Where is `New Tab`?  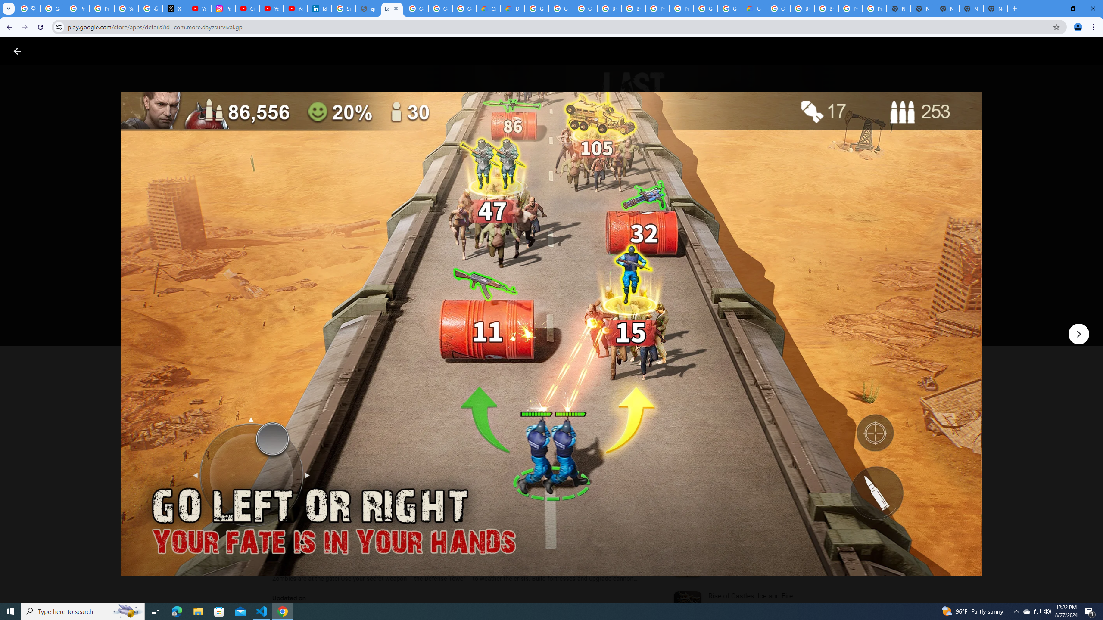 New Tab is located at coordinates (995, 9).